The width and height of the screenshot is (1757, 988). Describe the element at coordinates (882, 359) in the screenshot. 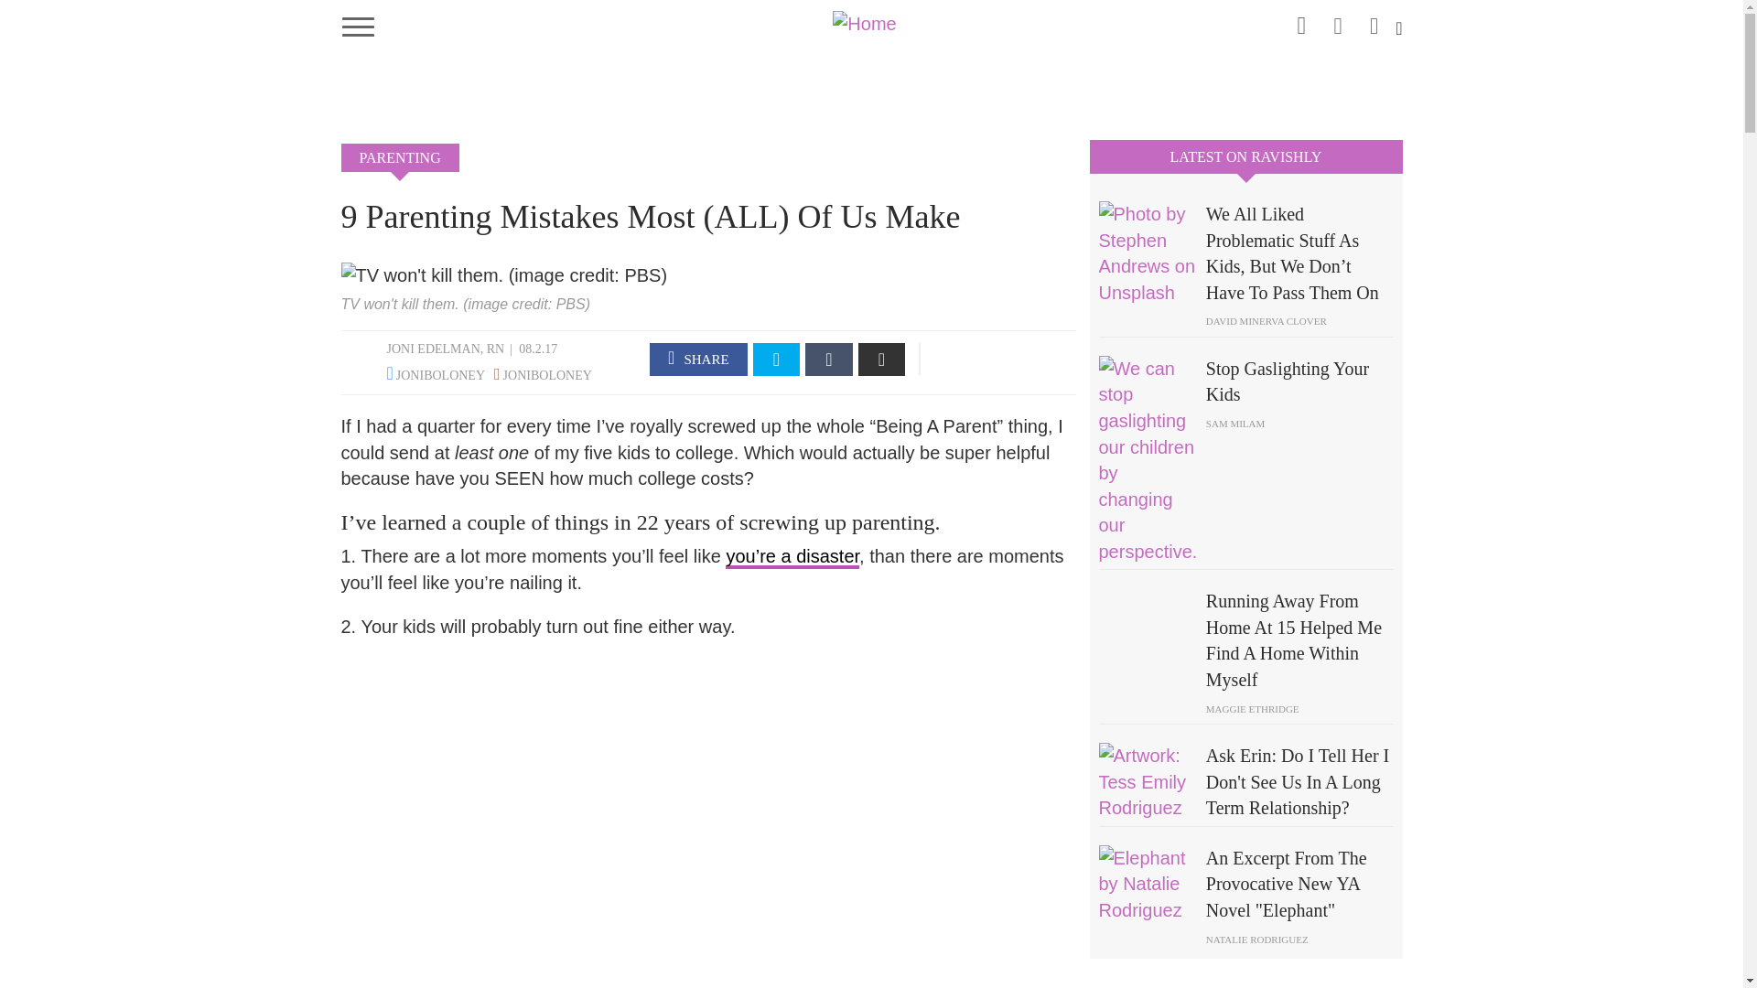

I see `Email` at that location.